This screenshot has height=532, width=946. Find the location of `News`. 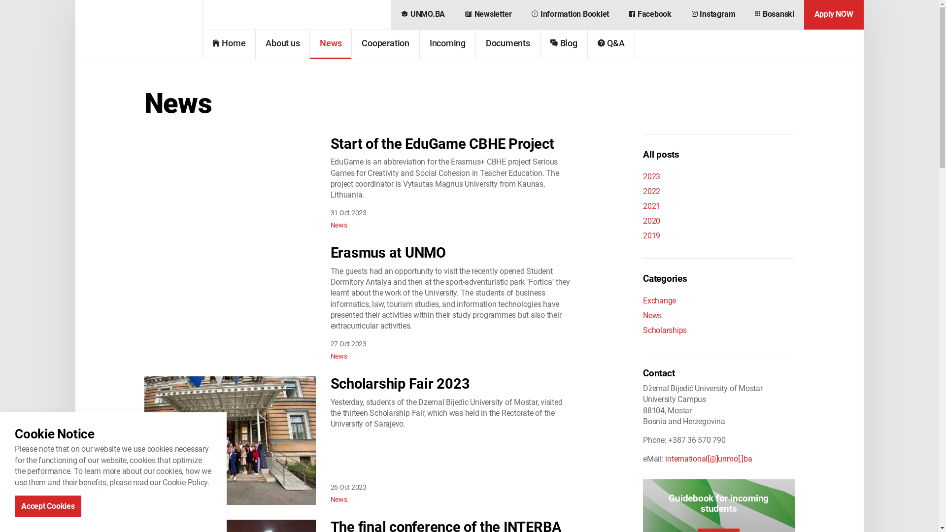

News is located at coordinates (338, 499).